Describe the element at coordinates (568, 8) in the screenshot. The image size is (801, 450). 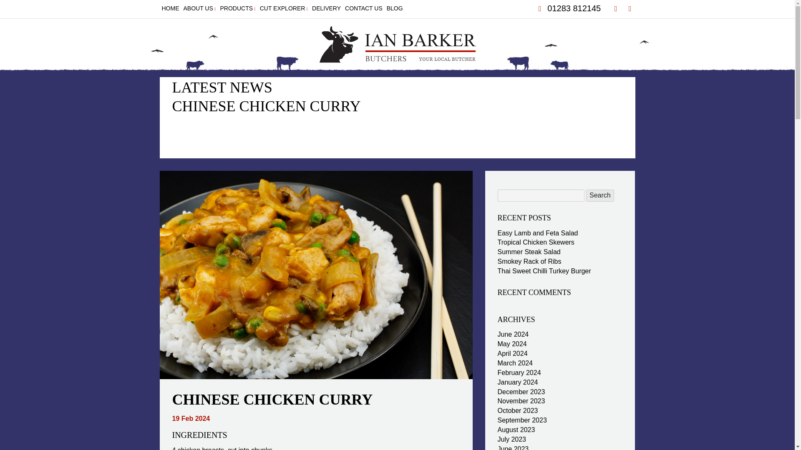
I see `01283 812145` at that location.